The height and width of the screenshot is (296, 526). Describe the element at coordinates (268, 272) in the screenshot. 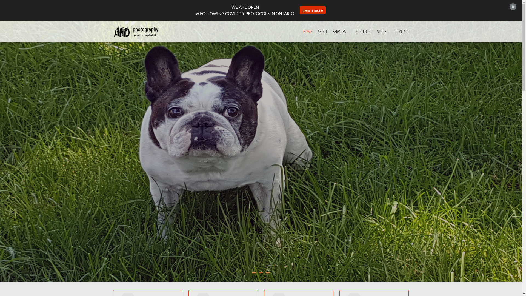

I see `3` at that location.